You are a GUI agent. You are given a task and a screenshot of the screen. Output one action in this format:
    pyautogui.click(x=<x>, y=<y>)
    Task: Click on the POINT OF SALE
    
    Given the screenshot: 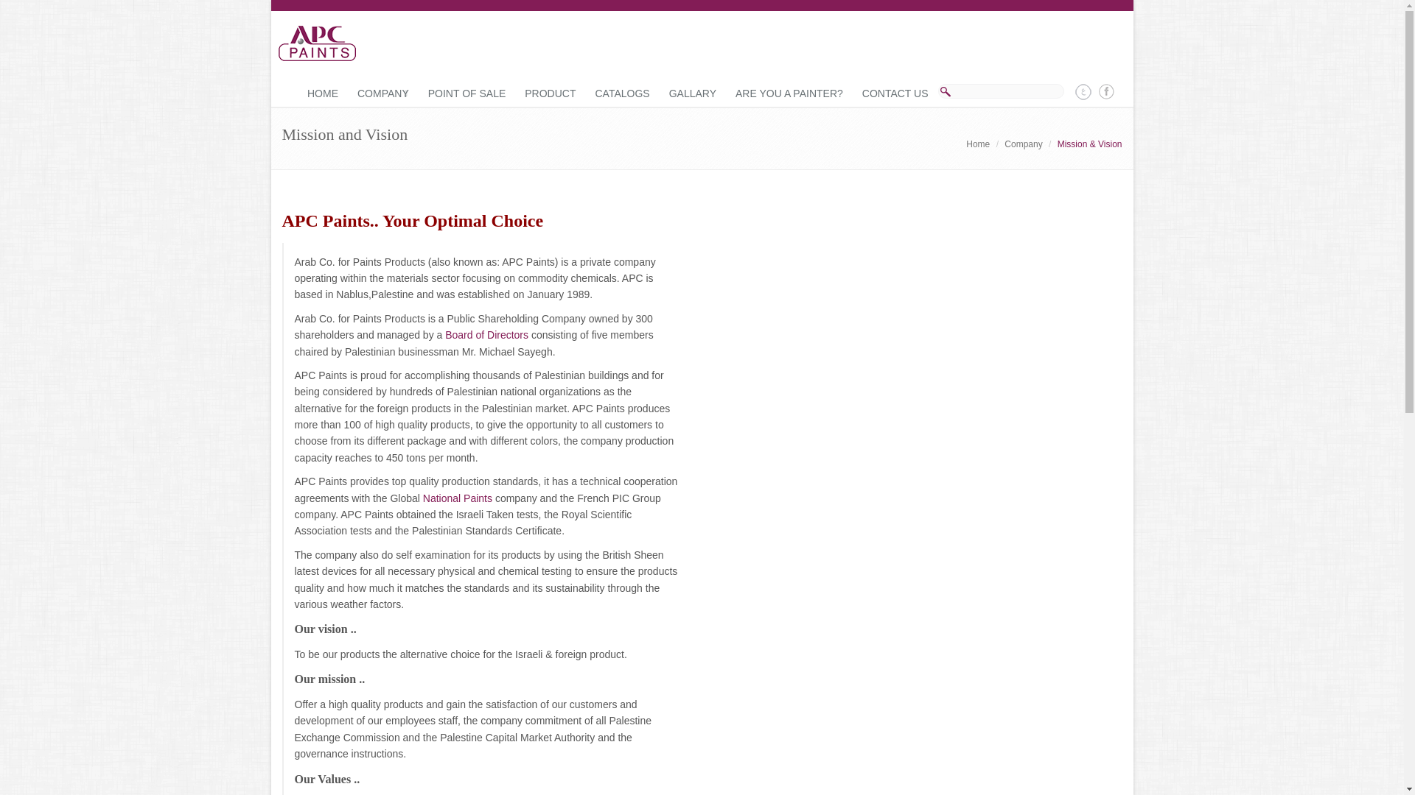 What is the action you would take?
    pyautogui.click(x=467, y=94)
    